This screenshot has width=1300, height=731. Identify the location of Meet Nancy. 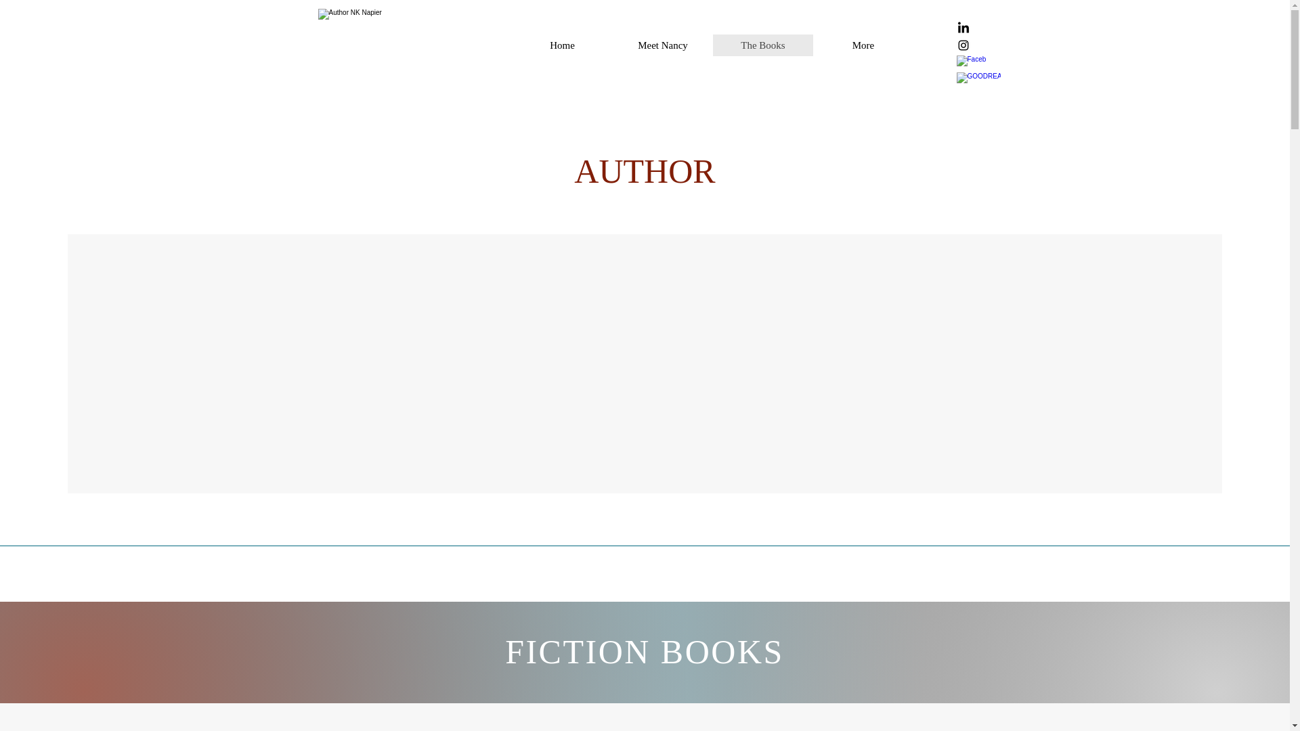
(662, 45).